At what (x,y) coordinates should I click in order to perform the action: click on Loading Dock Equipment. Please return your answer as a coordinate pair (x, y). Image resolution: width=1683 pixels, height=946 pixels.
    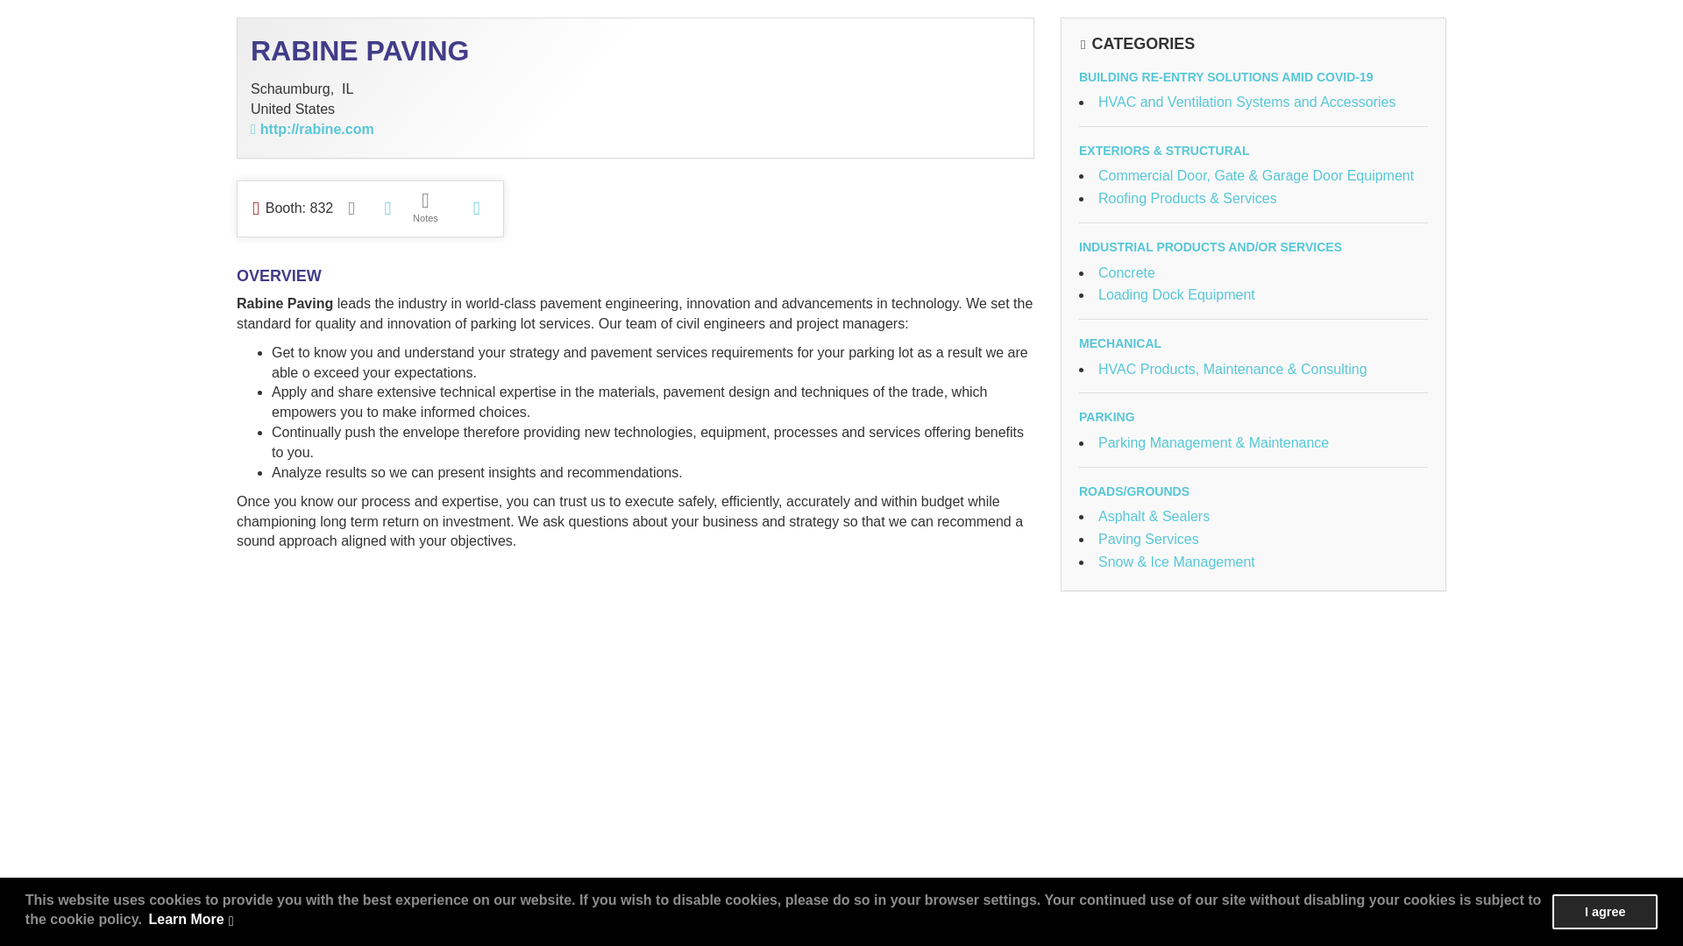
    Looking at the image, I should click on (1176, 294).